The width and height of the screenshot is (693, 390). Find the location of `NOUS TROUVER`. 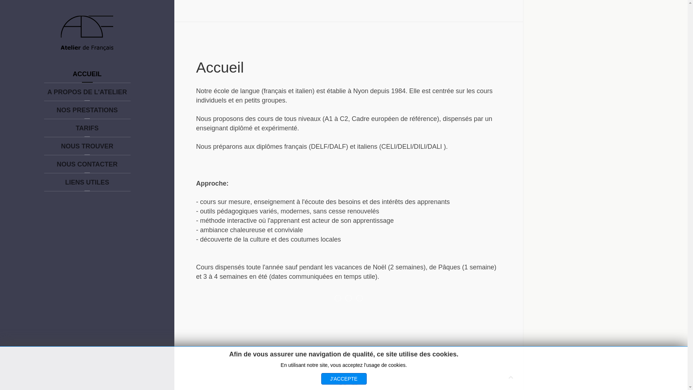

NOUS TROUVER is located at coordinates (87, 146).